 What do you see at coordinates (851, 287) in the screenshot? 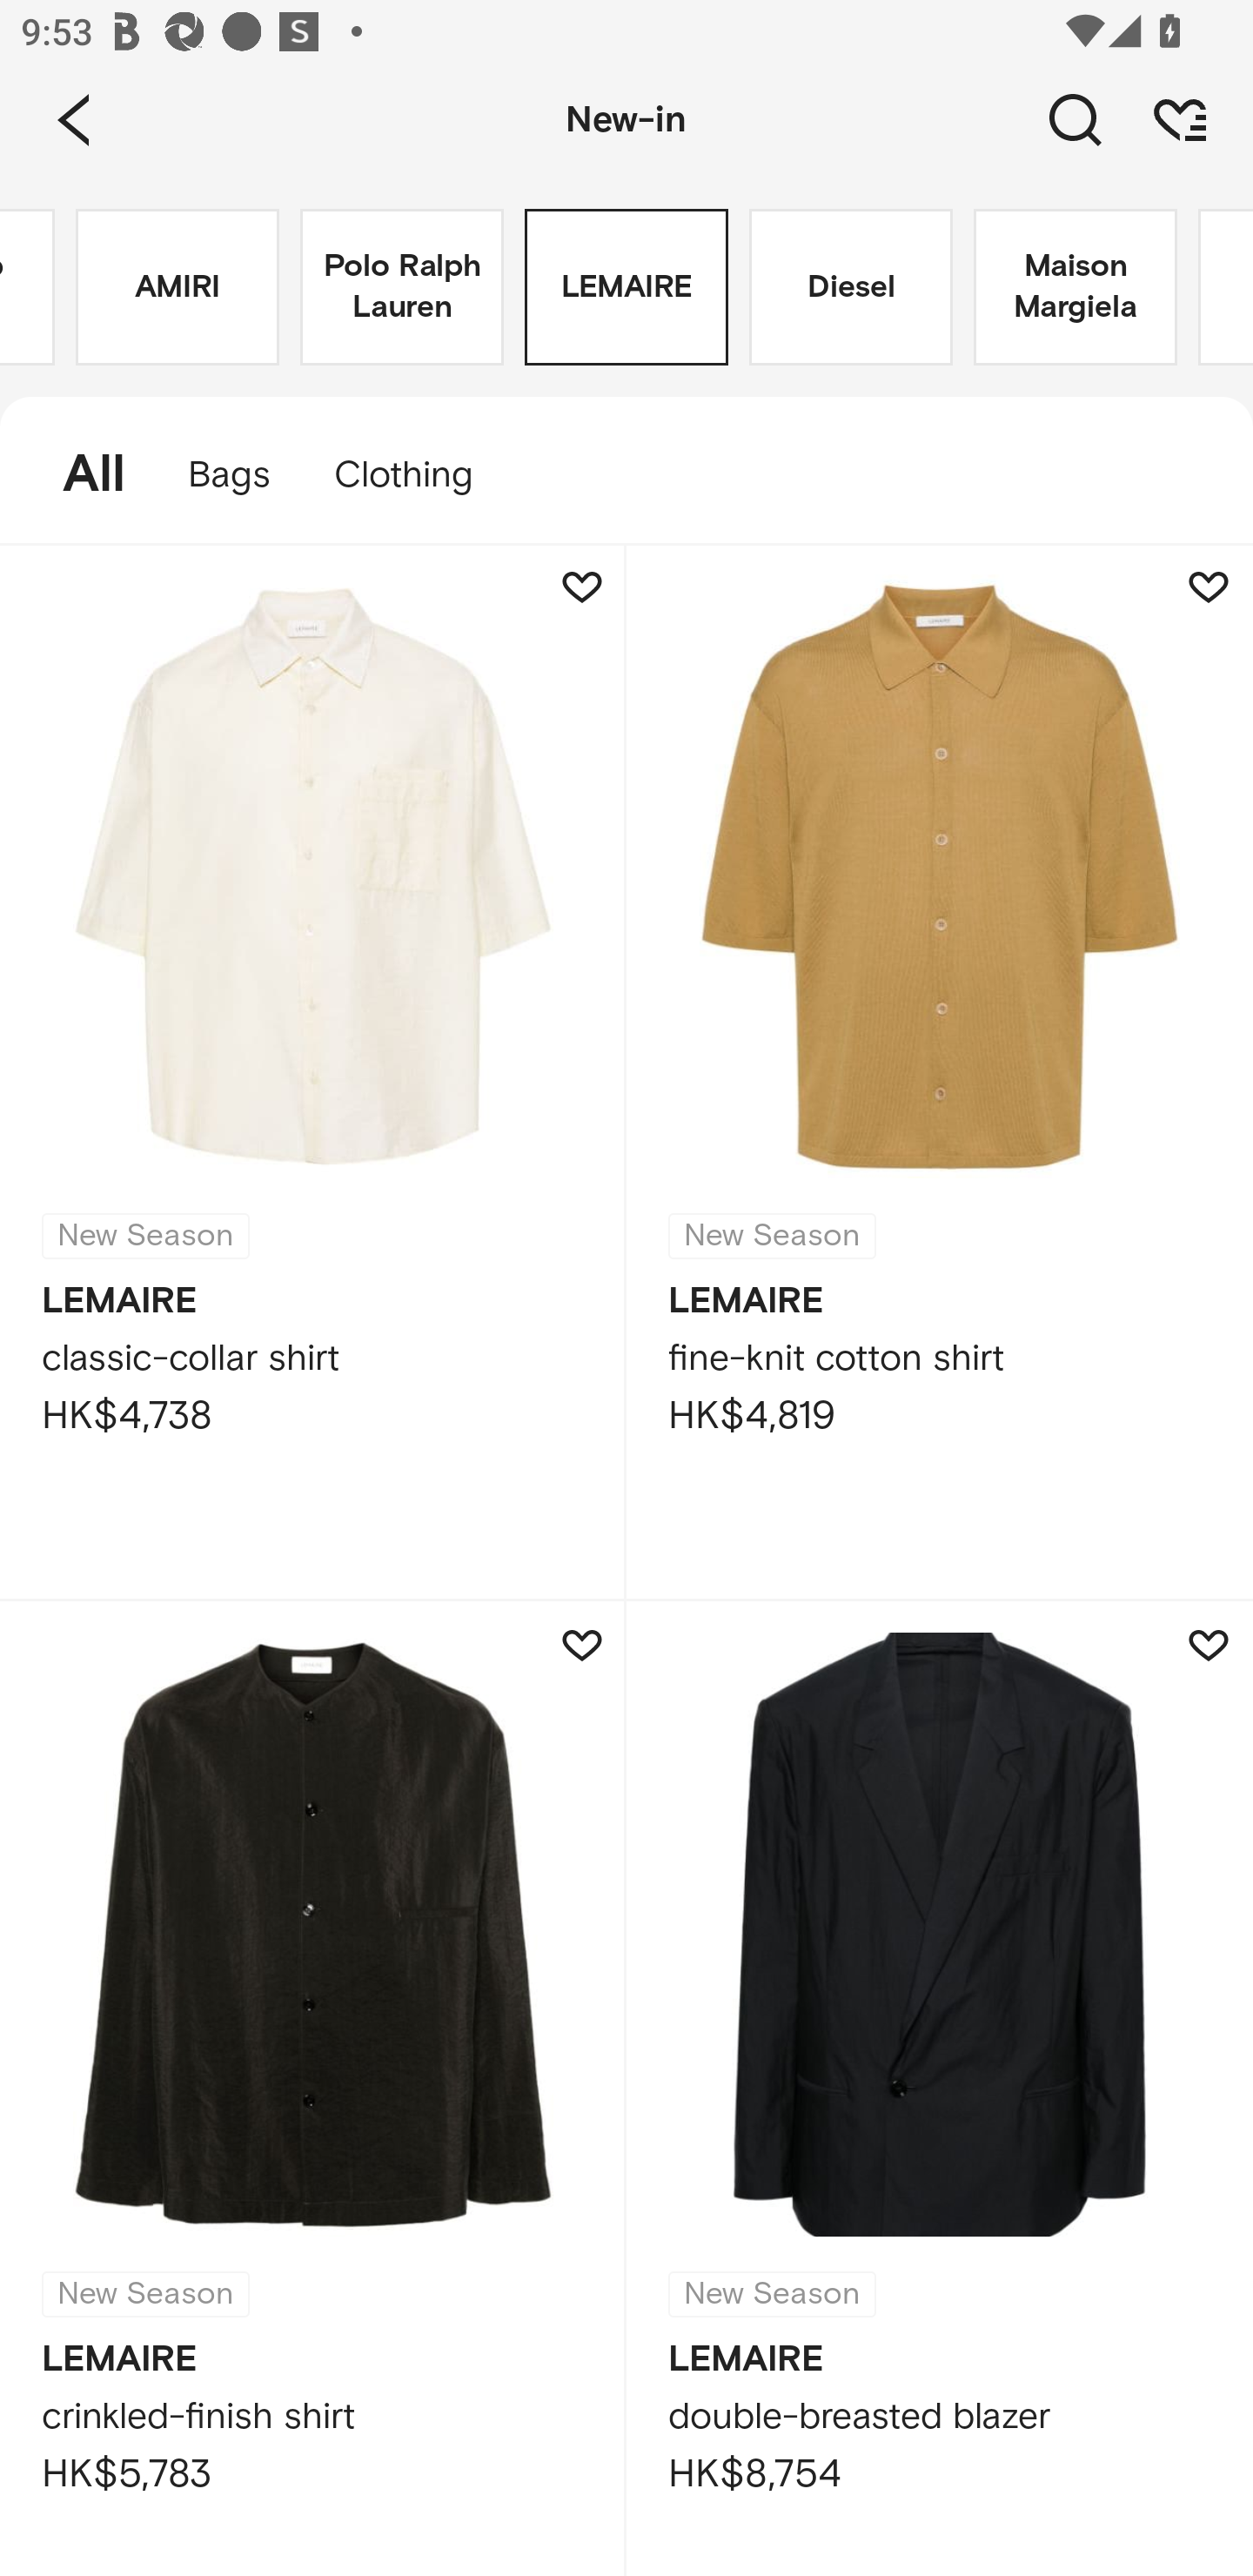
I see `Diesel` at bounding box center [851, 287].